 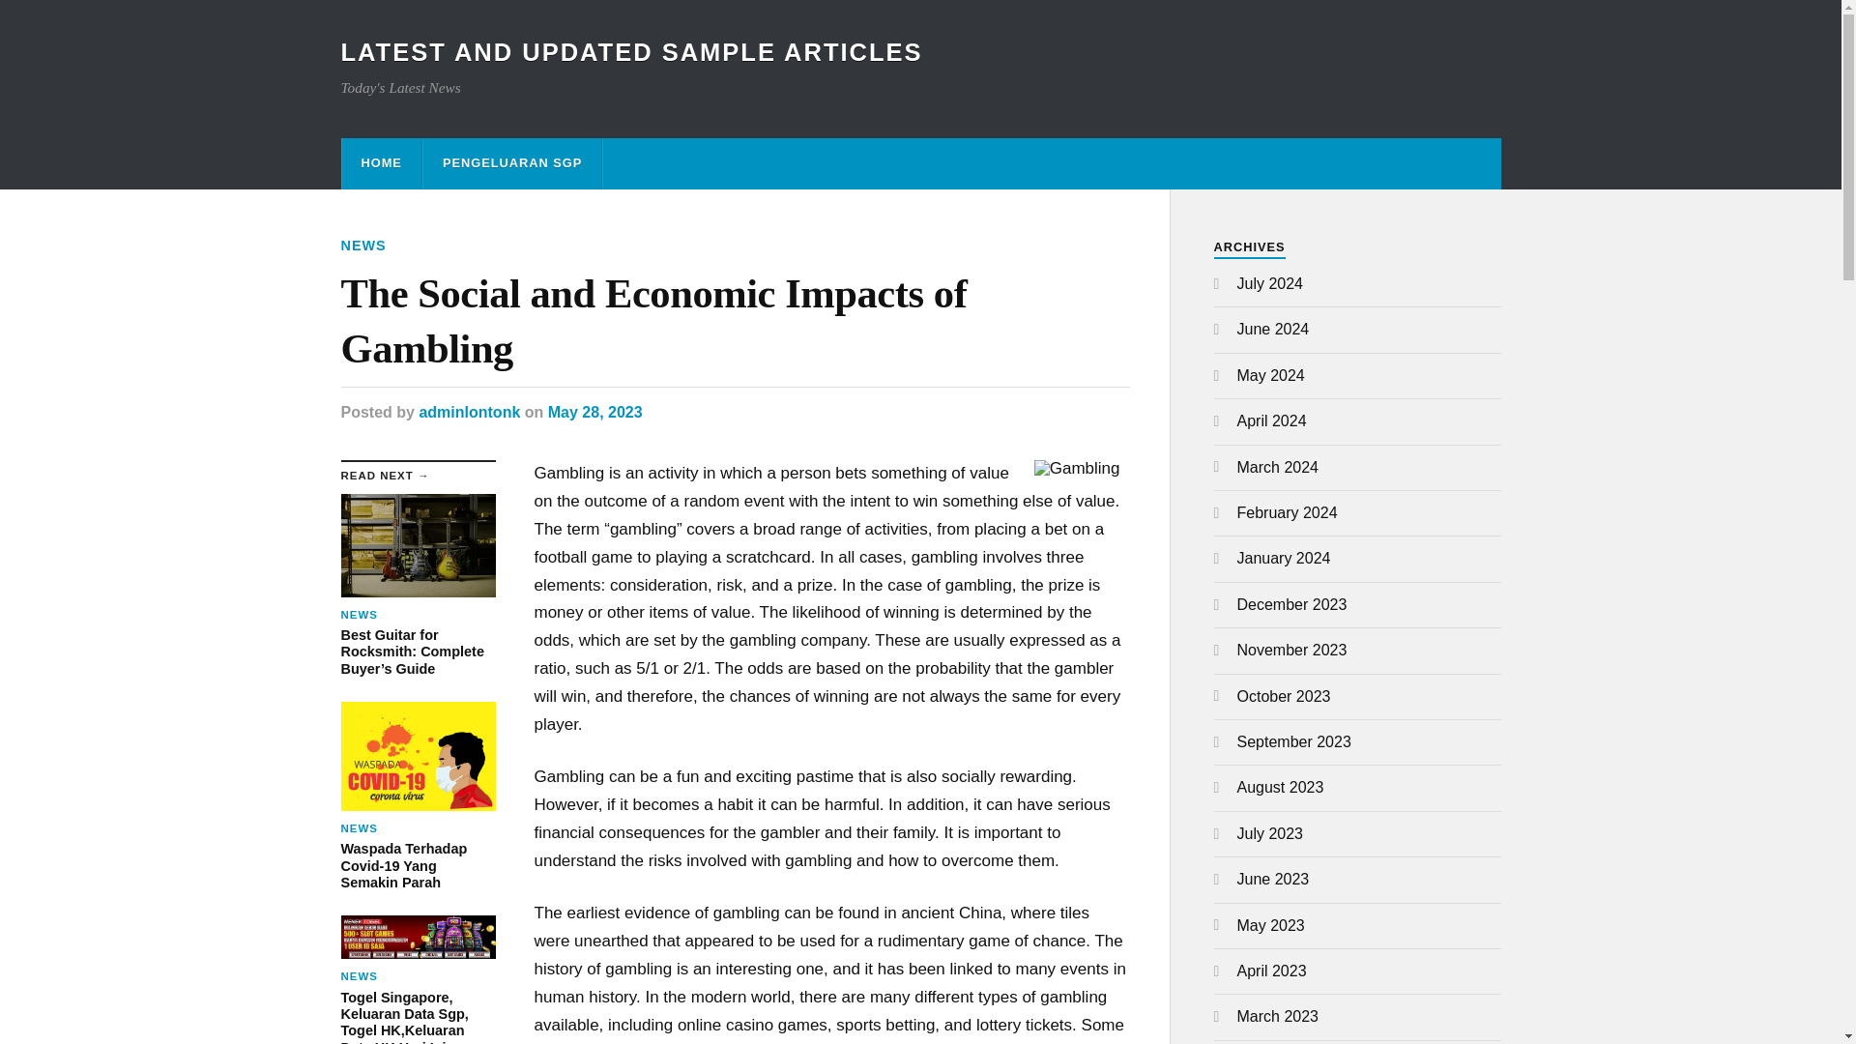 I want to click on July 2023, so click(x=1270, y=833).